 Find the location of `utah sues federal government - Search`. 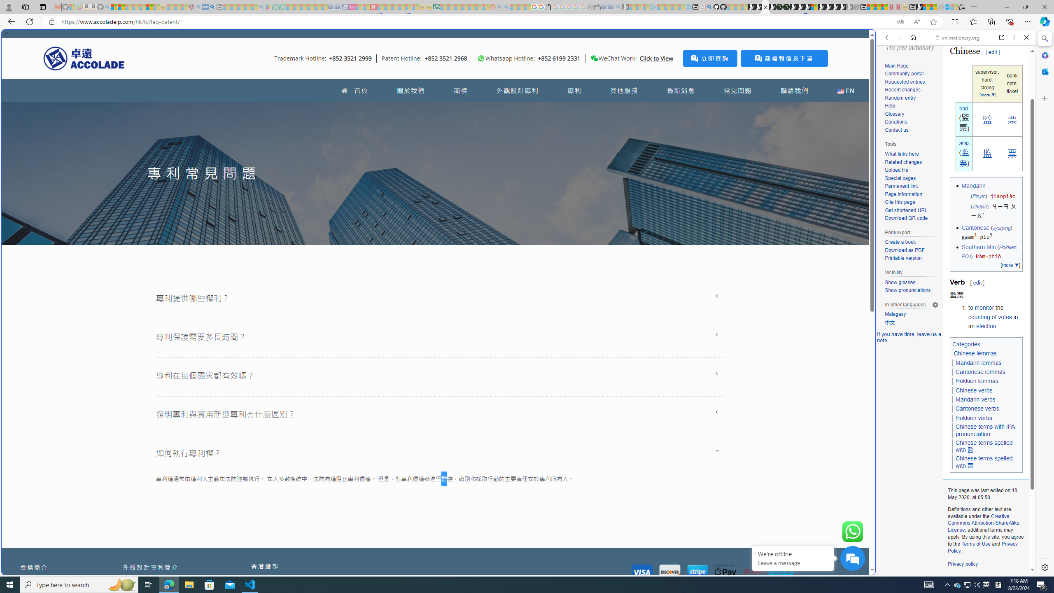

utah sues federal government - Search is located at coordinates (212, 7).